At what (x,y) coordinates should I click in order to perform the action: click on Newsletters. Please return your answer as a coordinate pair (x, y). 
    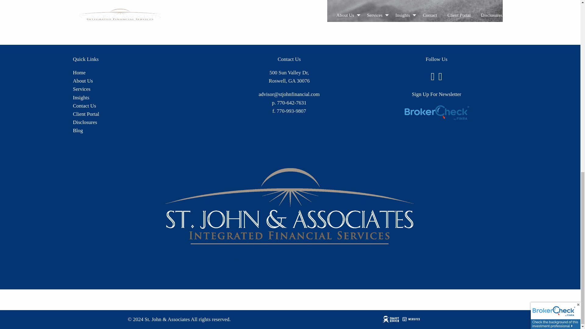
    Looking at the image, I should click on (81, 97).